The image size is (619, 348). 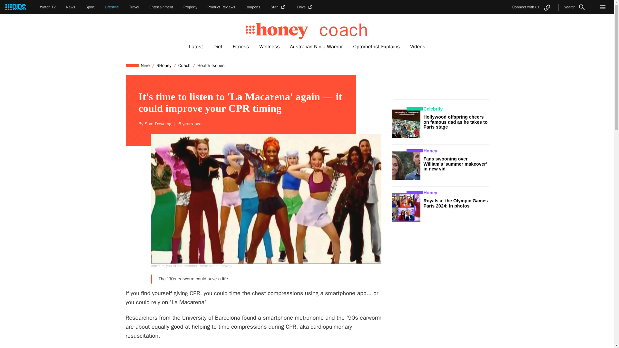 I want to click on Nine, so click(x=145, y=65).